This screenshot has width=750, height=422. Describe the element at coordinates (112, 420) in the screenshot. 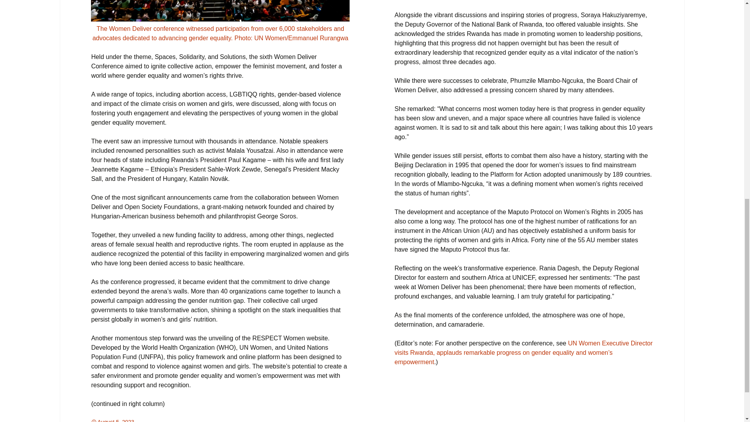

I see `August 5, 2023` at that location.